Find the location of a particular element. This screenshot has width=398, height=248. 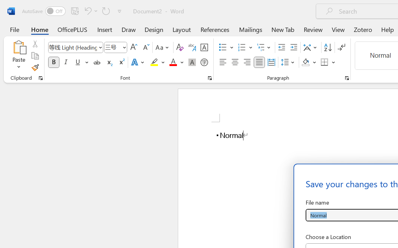

Draw is located at coordinates (129, 29).